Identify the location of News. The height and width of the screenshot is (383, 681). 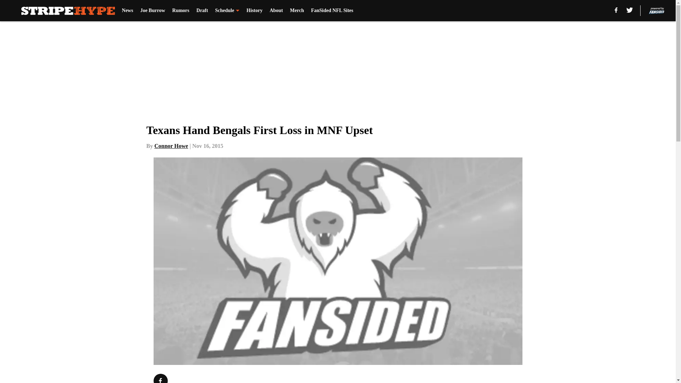
(128, 11).